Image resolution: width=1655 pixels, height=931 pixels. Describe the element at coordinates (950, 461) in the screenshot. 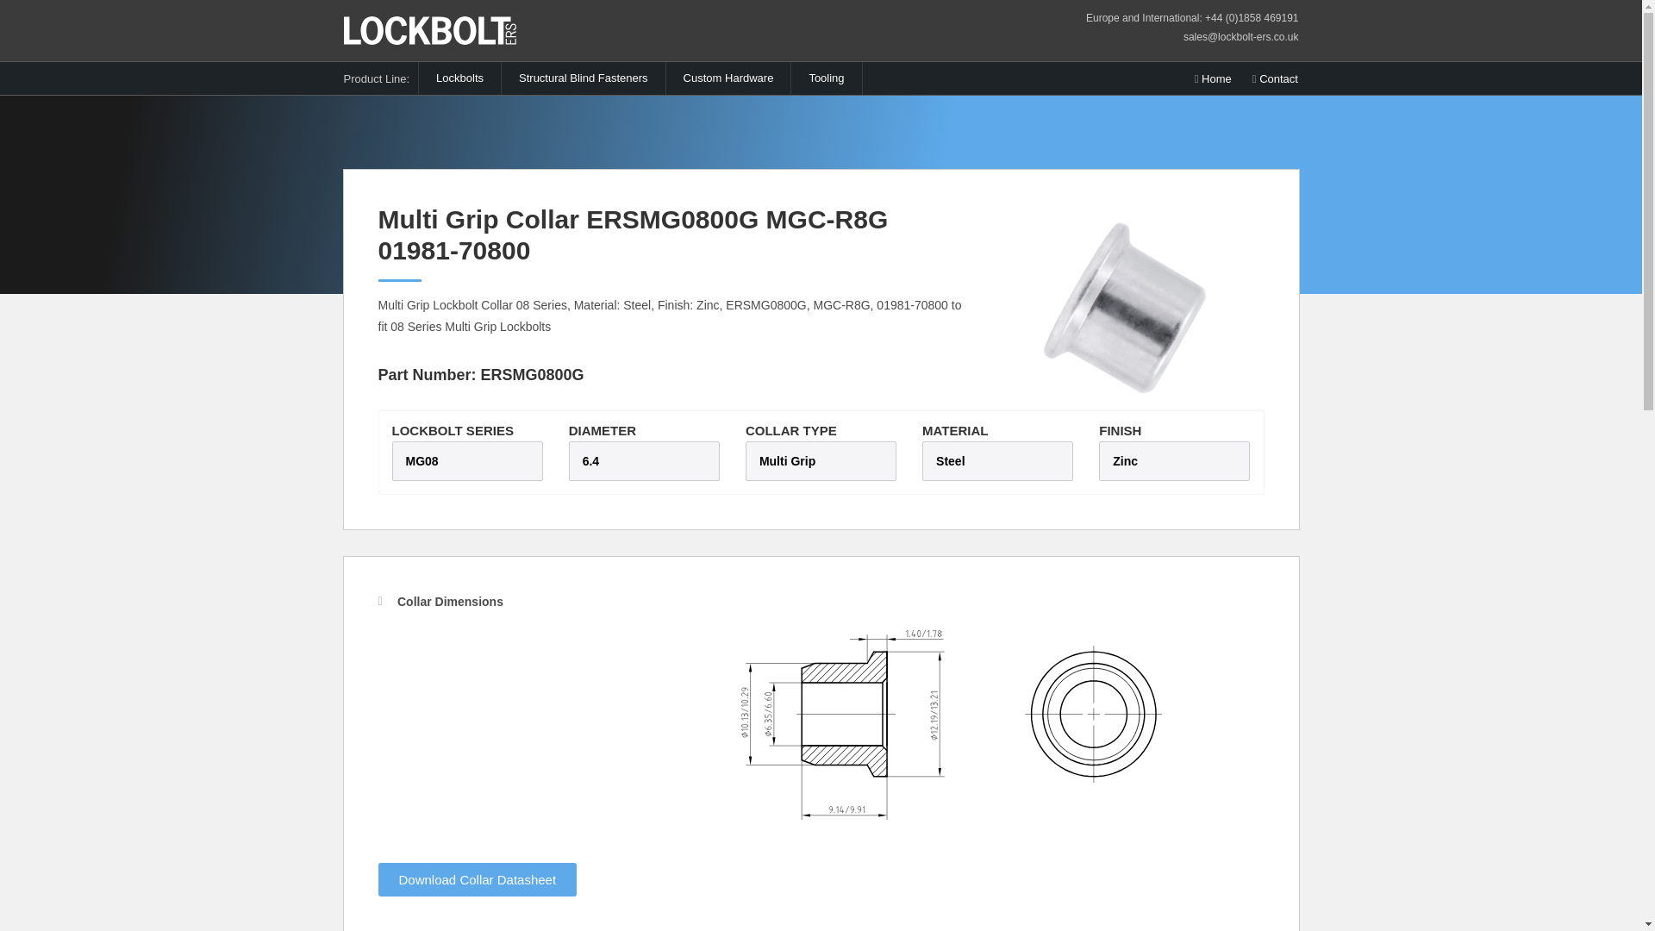

I see `Steel` at that location.